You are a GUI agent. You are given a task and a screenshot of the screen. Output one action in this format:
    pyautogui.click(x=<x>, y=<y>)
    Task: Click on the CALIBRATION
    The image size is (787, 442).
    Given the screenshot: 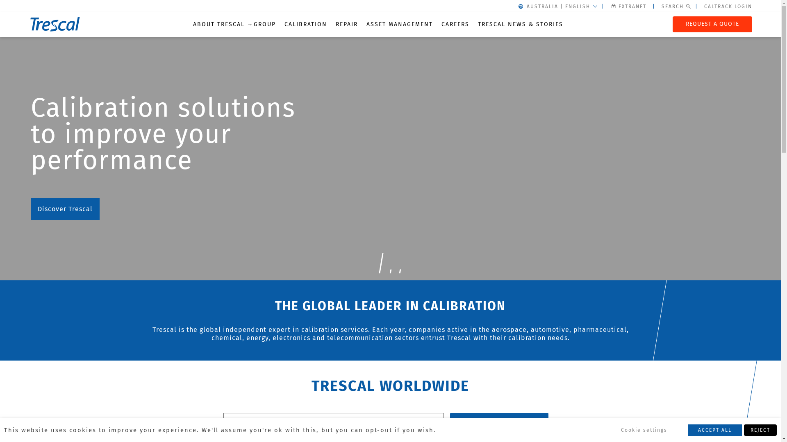 What is the action you would take?
    pyautogui.click(x=306, y=25)
    